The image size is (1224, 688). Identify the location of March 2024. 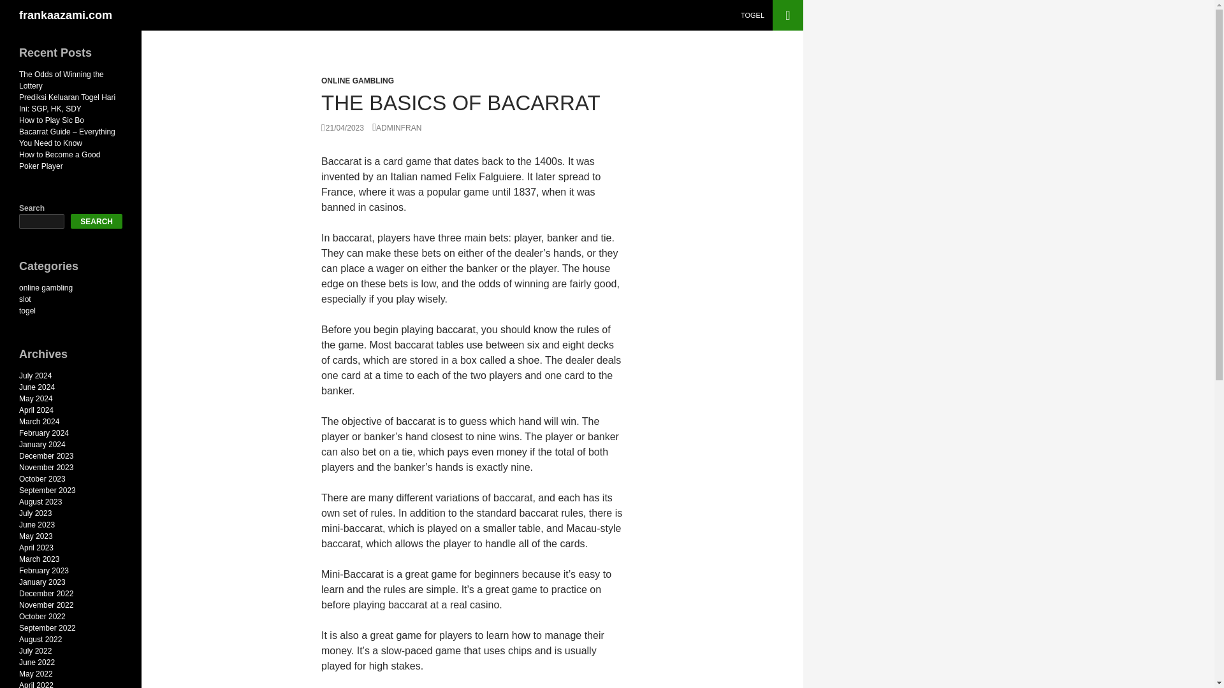
(39, 421).